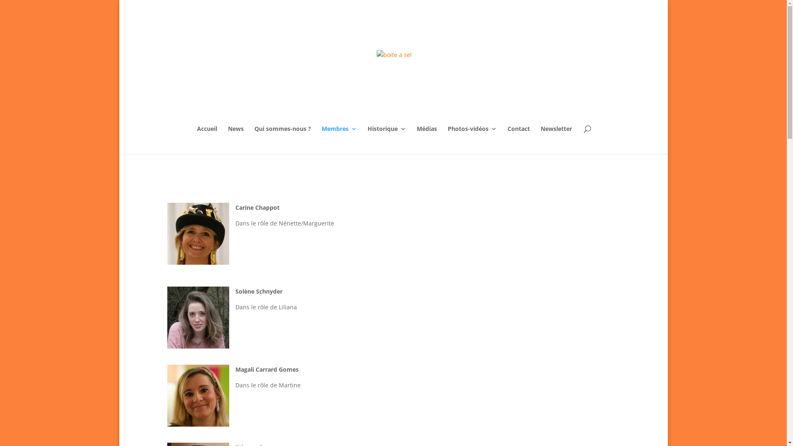 The width and height of the screenshot is (793, 446). What do you see at coordinates (207, 140) in the screenshot?
I see `Accueil` at bounding box center [207, 140].